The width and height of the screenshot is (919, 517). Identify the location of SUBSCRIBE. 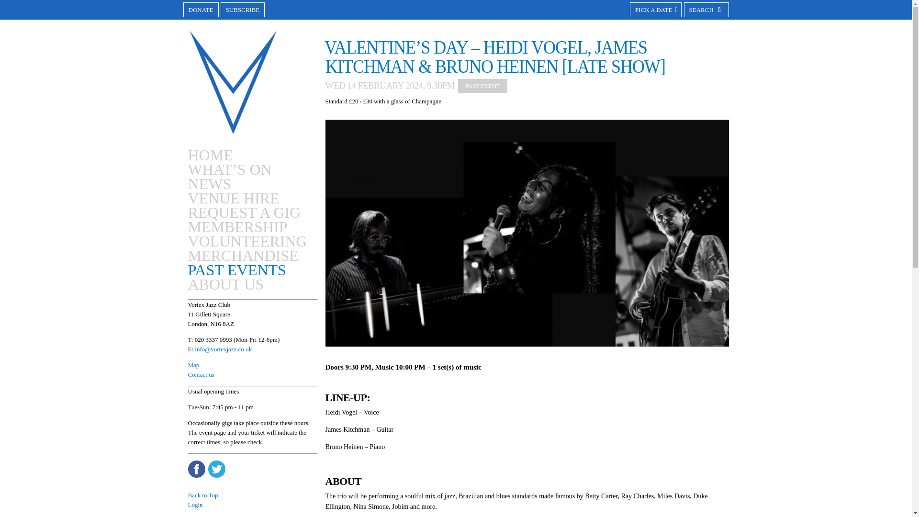
(242, 10).